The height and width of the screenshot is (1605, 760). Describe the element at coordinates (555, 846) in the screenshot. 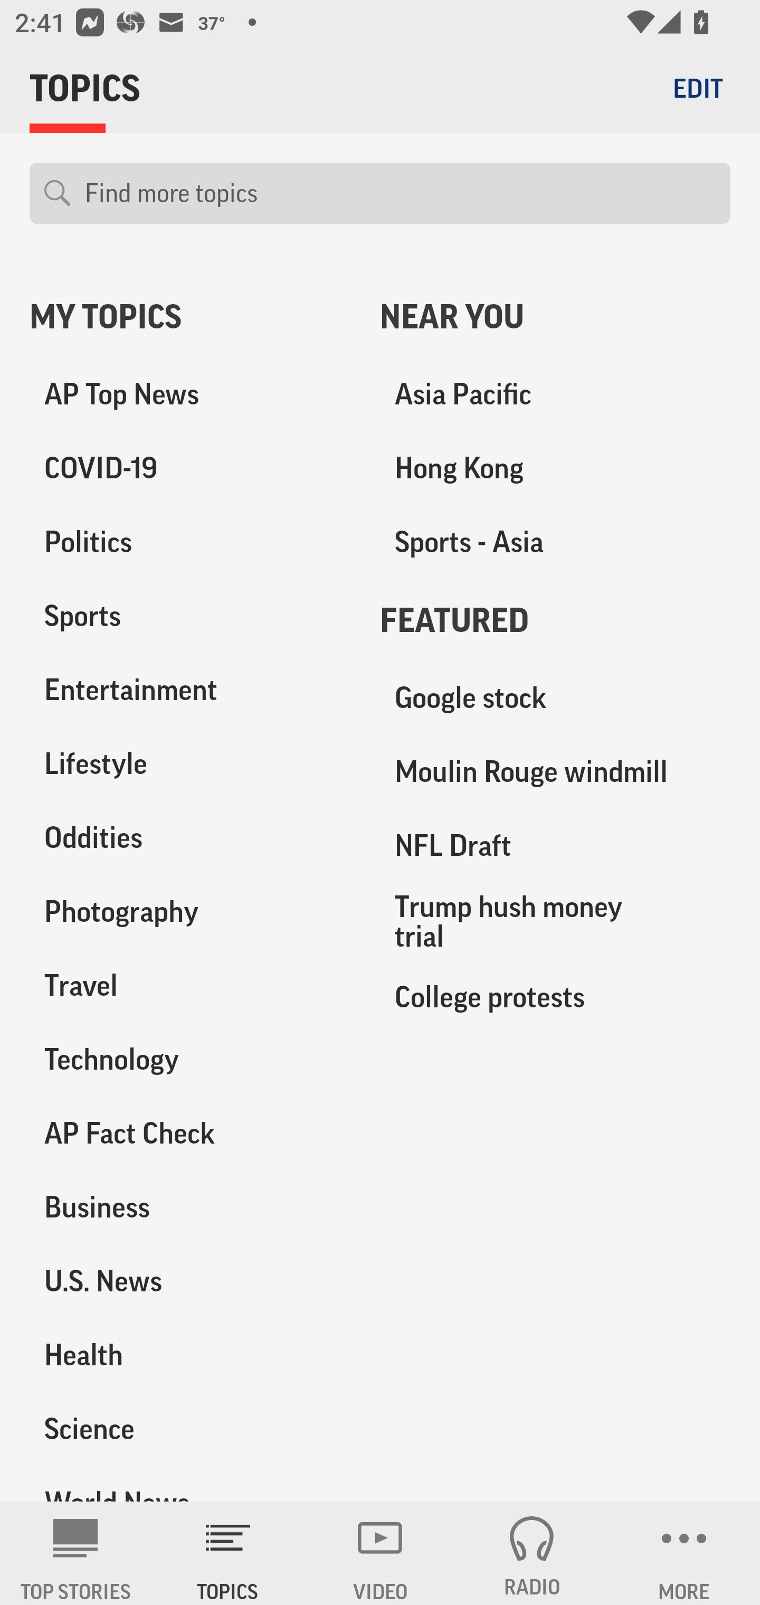

I see `NFL Draft` at that location.